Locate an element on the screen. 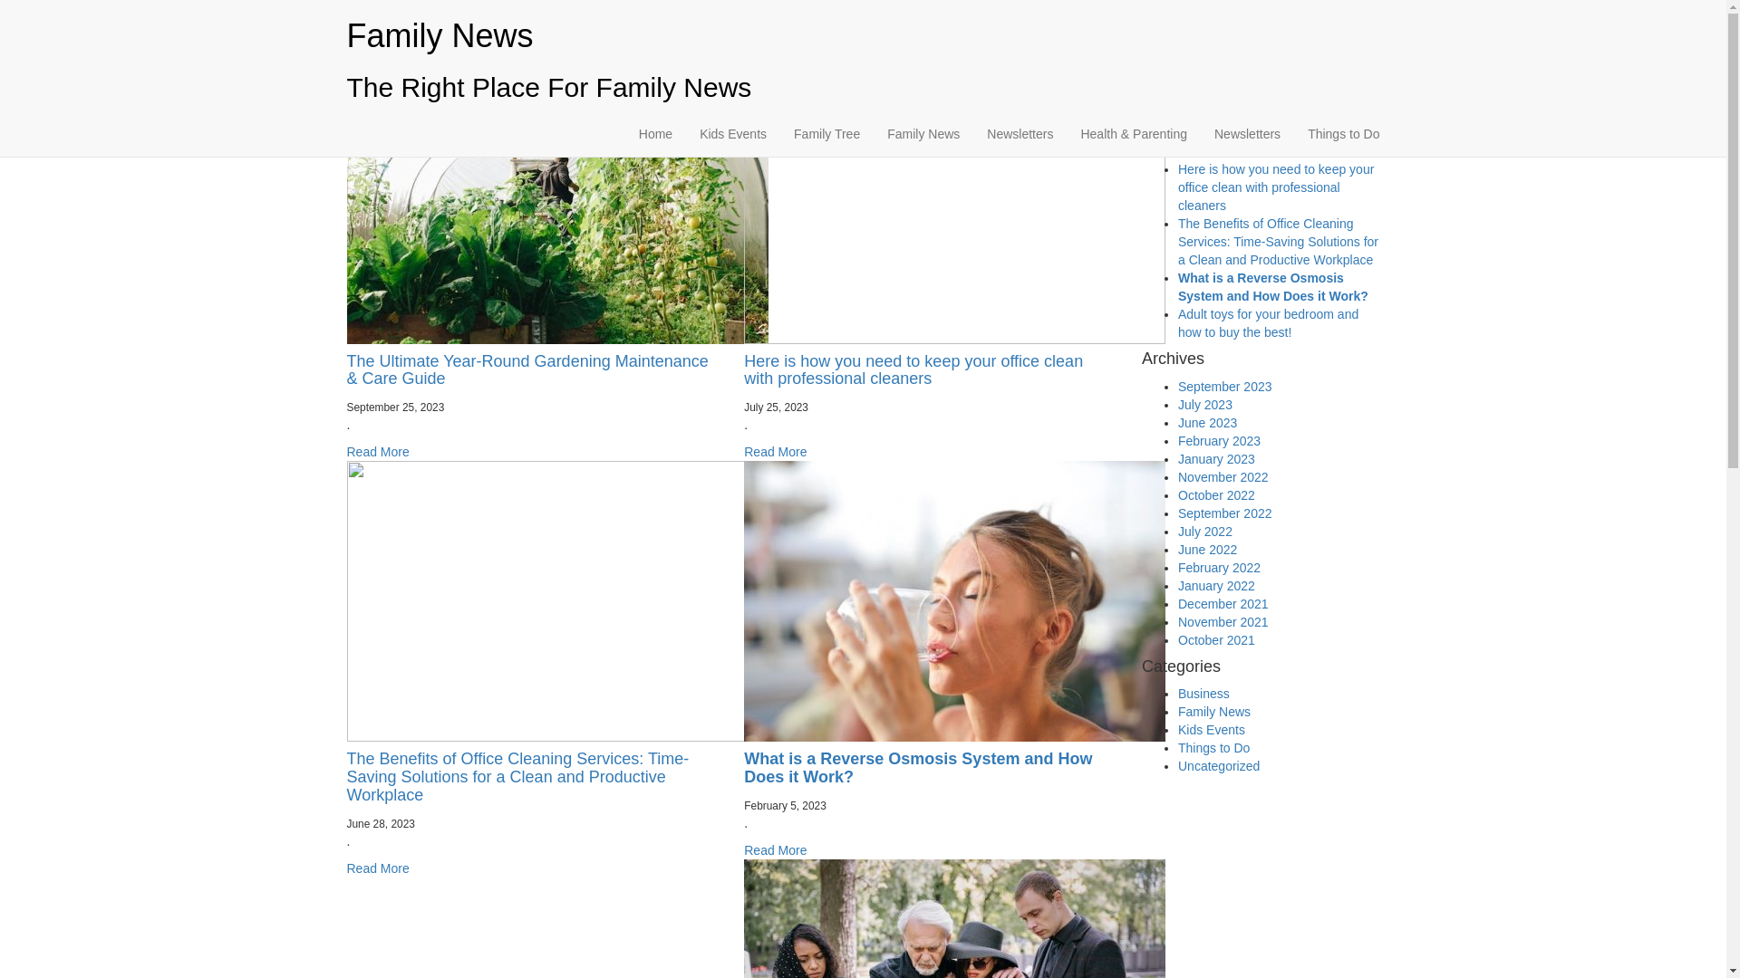  February 2023 is located at coordinates (1220, 441).